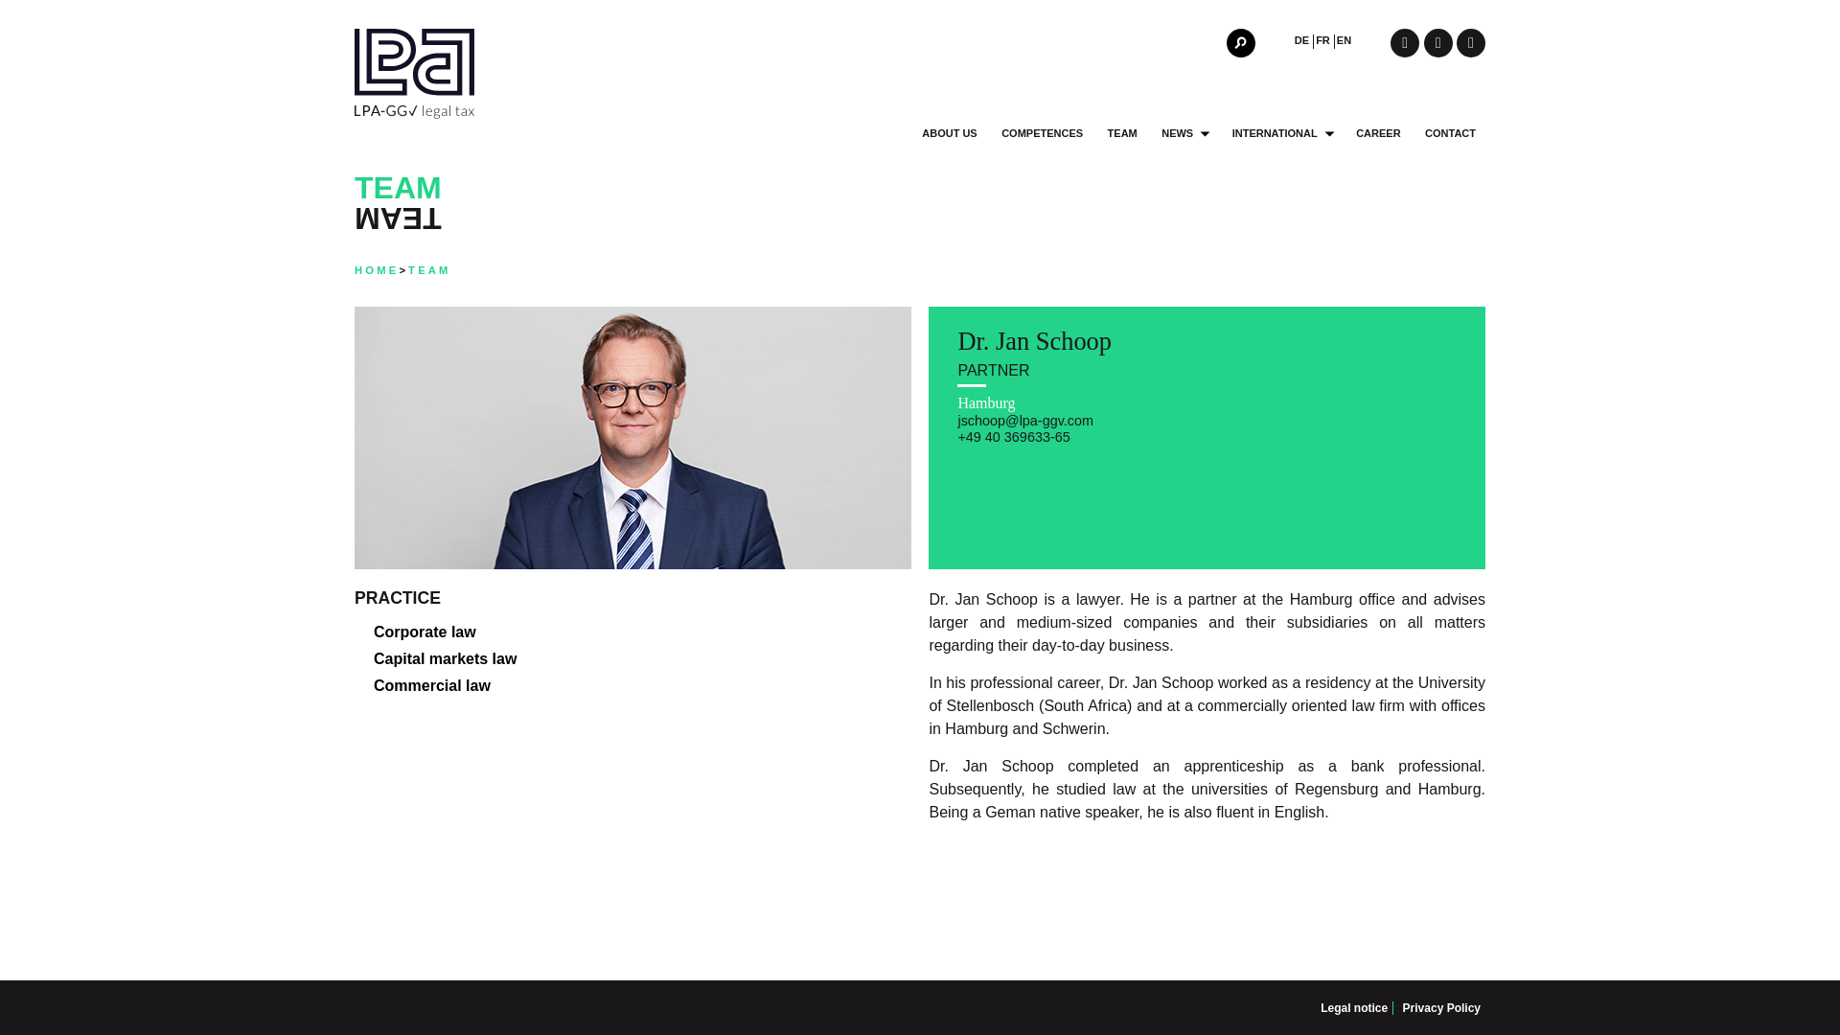 The height and width of the screenshot is (1035, 1840). I want to click on Team, so click(429, 270).